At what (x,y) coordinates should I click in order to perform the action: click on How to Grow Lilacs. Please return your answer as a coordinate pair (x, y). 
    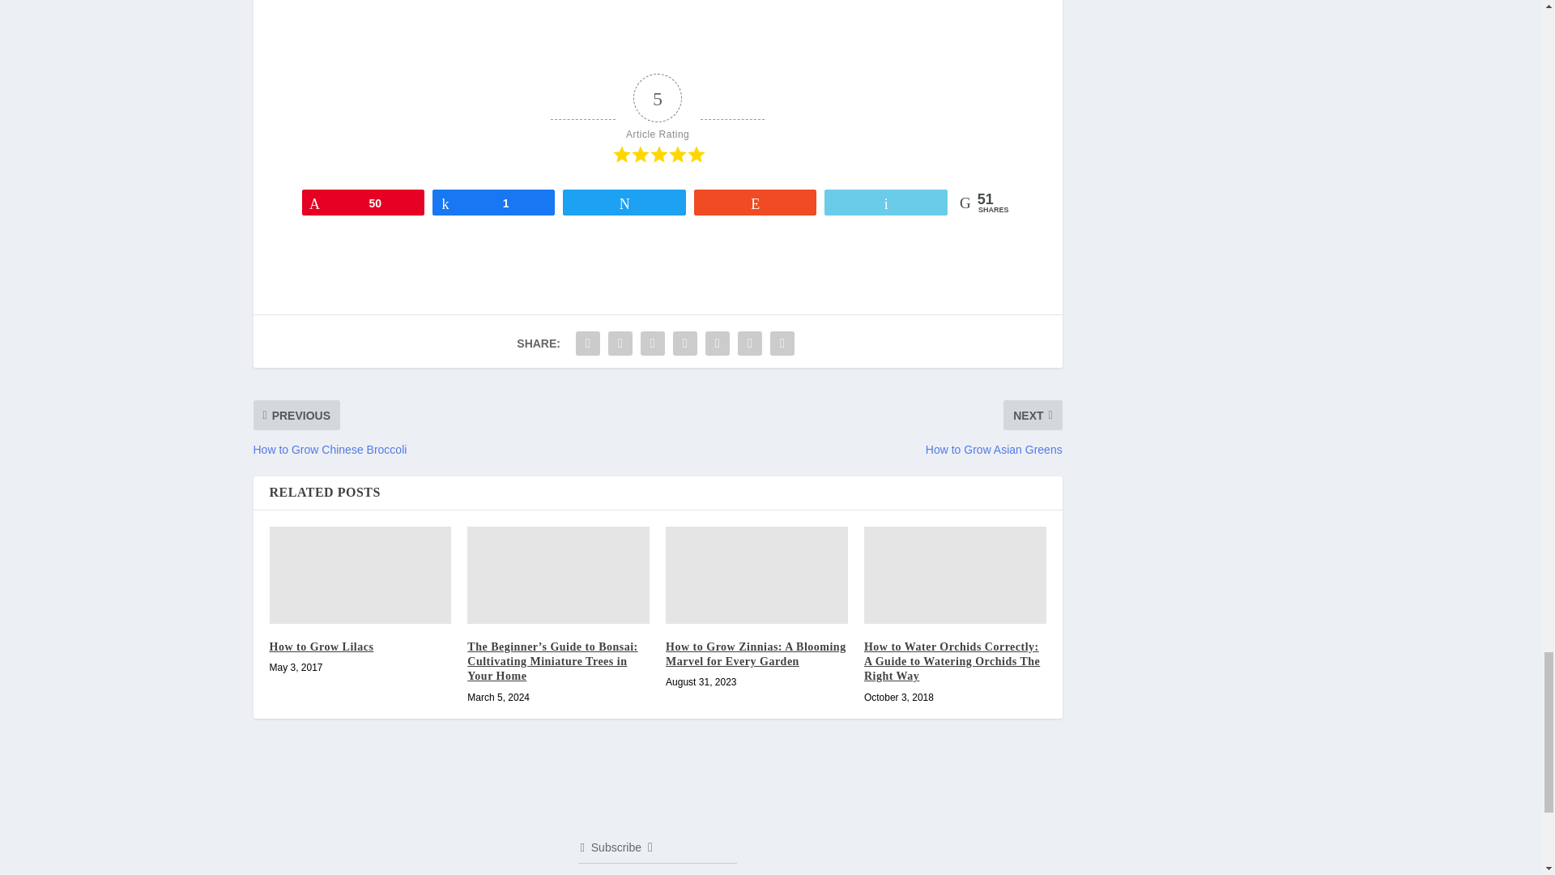
    Looking at the image, I should click on (360, 575).